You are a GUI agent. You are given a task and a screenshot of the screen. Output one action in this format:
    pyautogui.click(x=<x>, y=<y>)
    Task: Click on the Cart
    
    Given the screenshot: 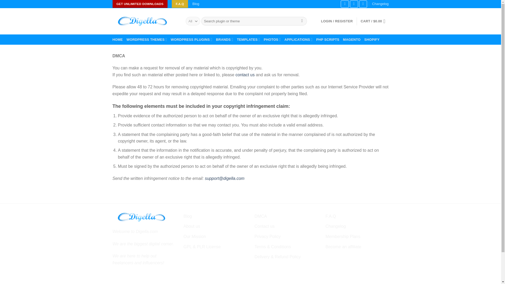 What is the action you would take?
    pyautogui.click(x=374, y=21)
    